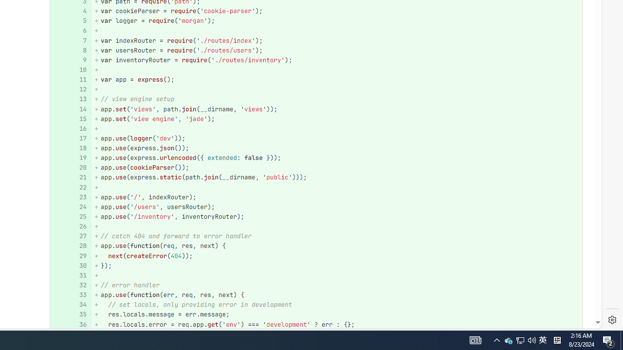 The image size is (623, 350). I want to click on + app.use(express.json()); , so click(337, 149).